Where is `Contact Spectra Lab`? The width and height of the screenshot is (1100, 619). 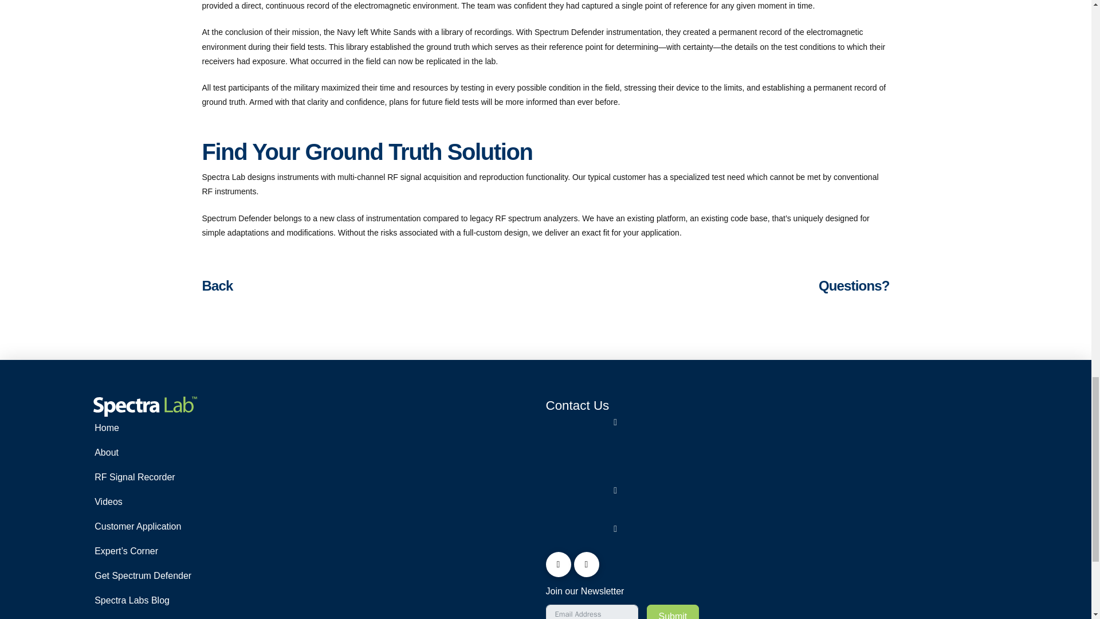
Contact Spectra Lab is located at coordinates (202, 617).